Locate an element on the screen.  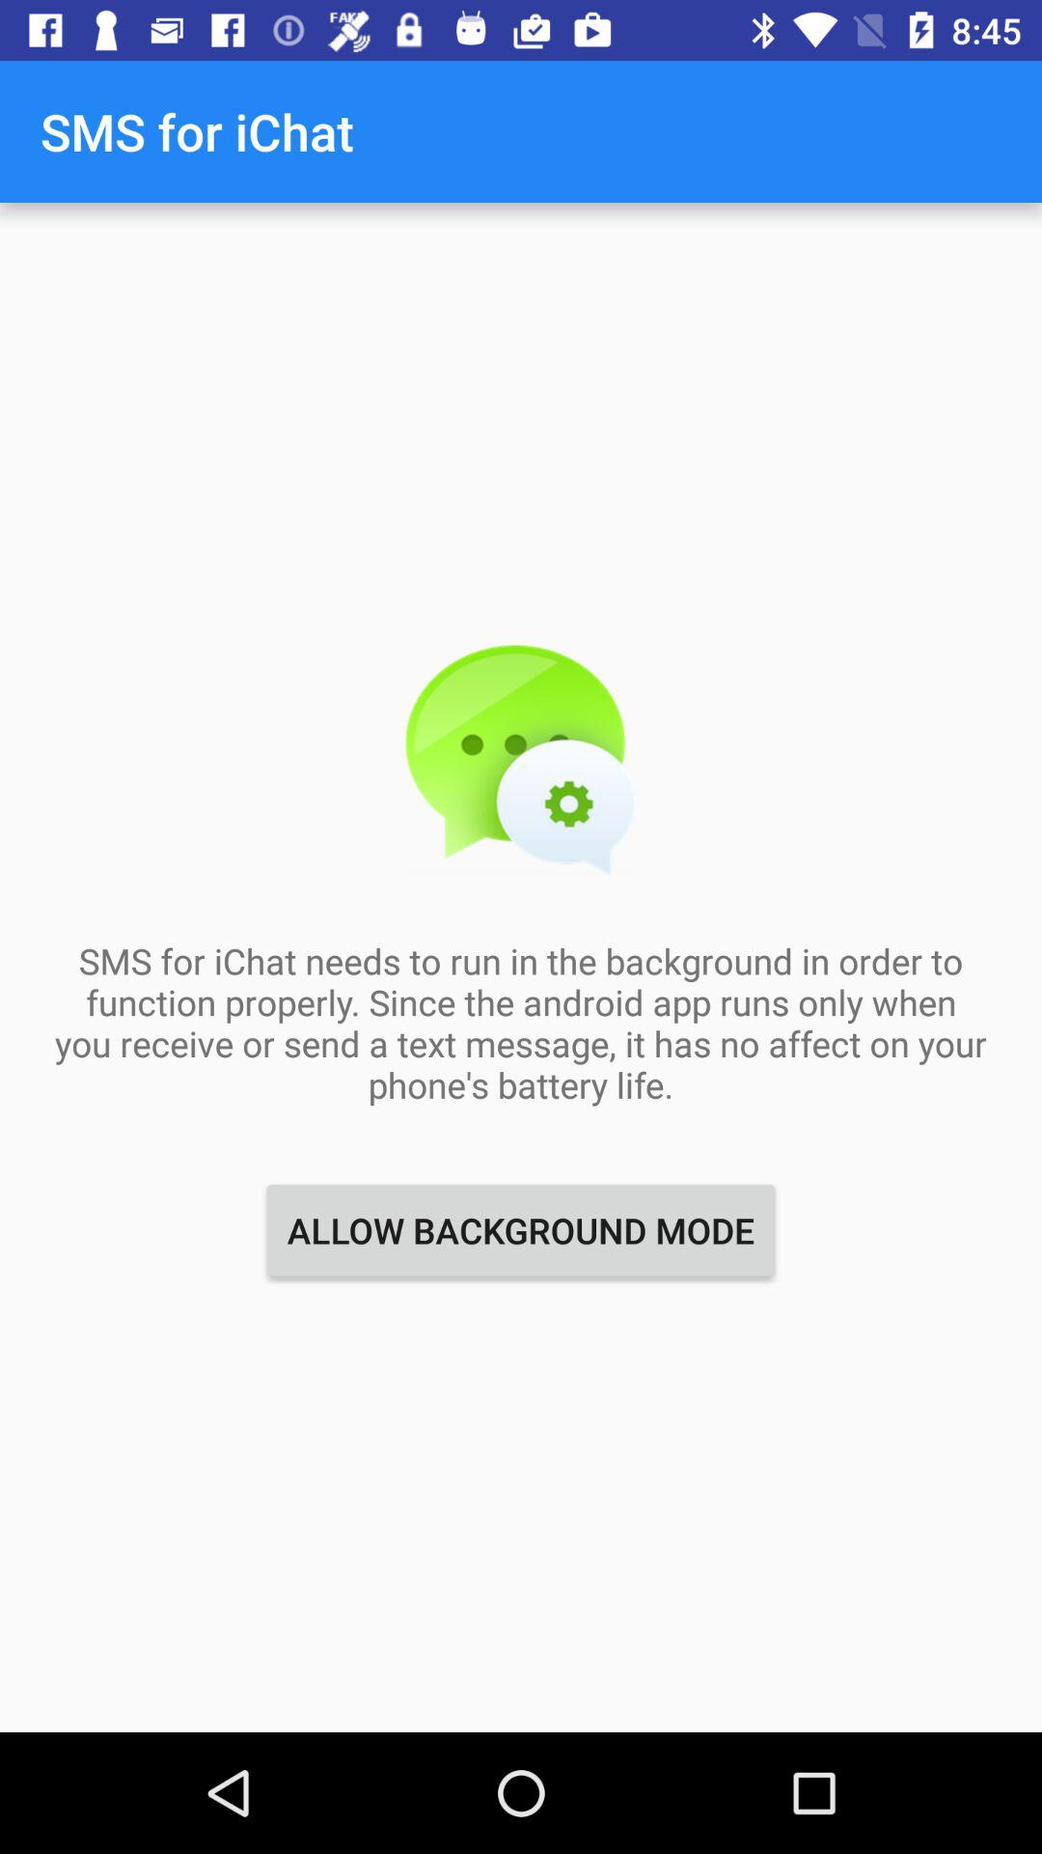
select the allow background mode item is located at coordinates (521, 1230).